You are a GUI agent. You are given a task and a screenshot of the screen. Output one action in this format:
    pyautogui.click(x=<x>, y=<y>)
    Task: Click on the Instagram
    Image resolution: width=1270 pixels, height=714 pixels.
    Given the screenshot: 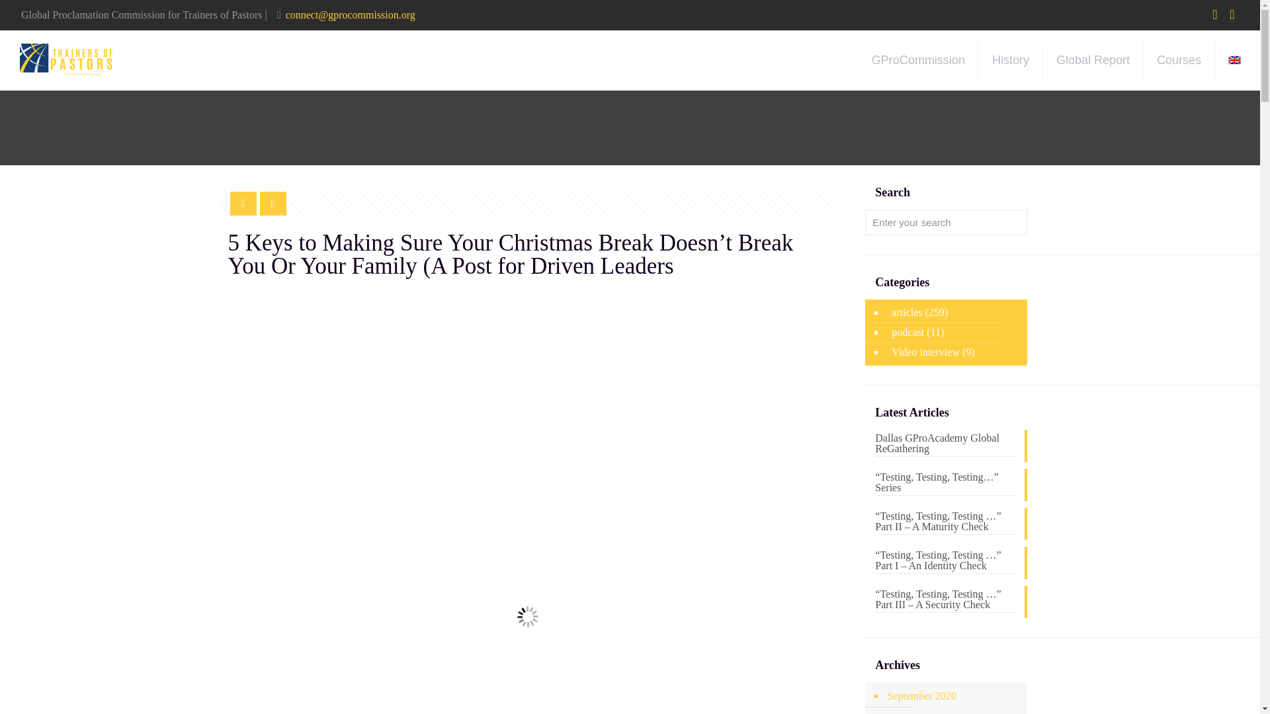 What is the action you would take?
    pyautogui.click(x=1232, y=16)
    